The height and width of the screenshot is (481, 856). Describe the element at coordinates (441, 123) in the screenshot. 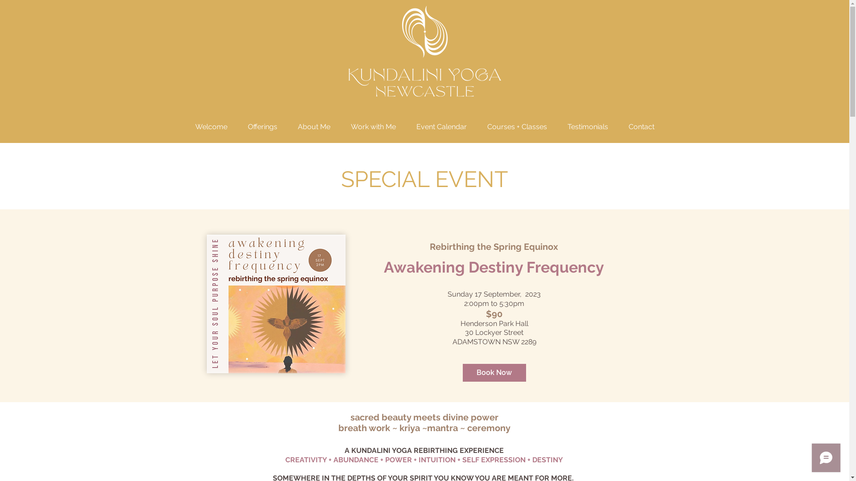

I see `Event Calendar` at that location.